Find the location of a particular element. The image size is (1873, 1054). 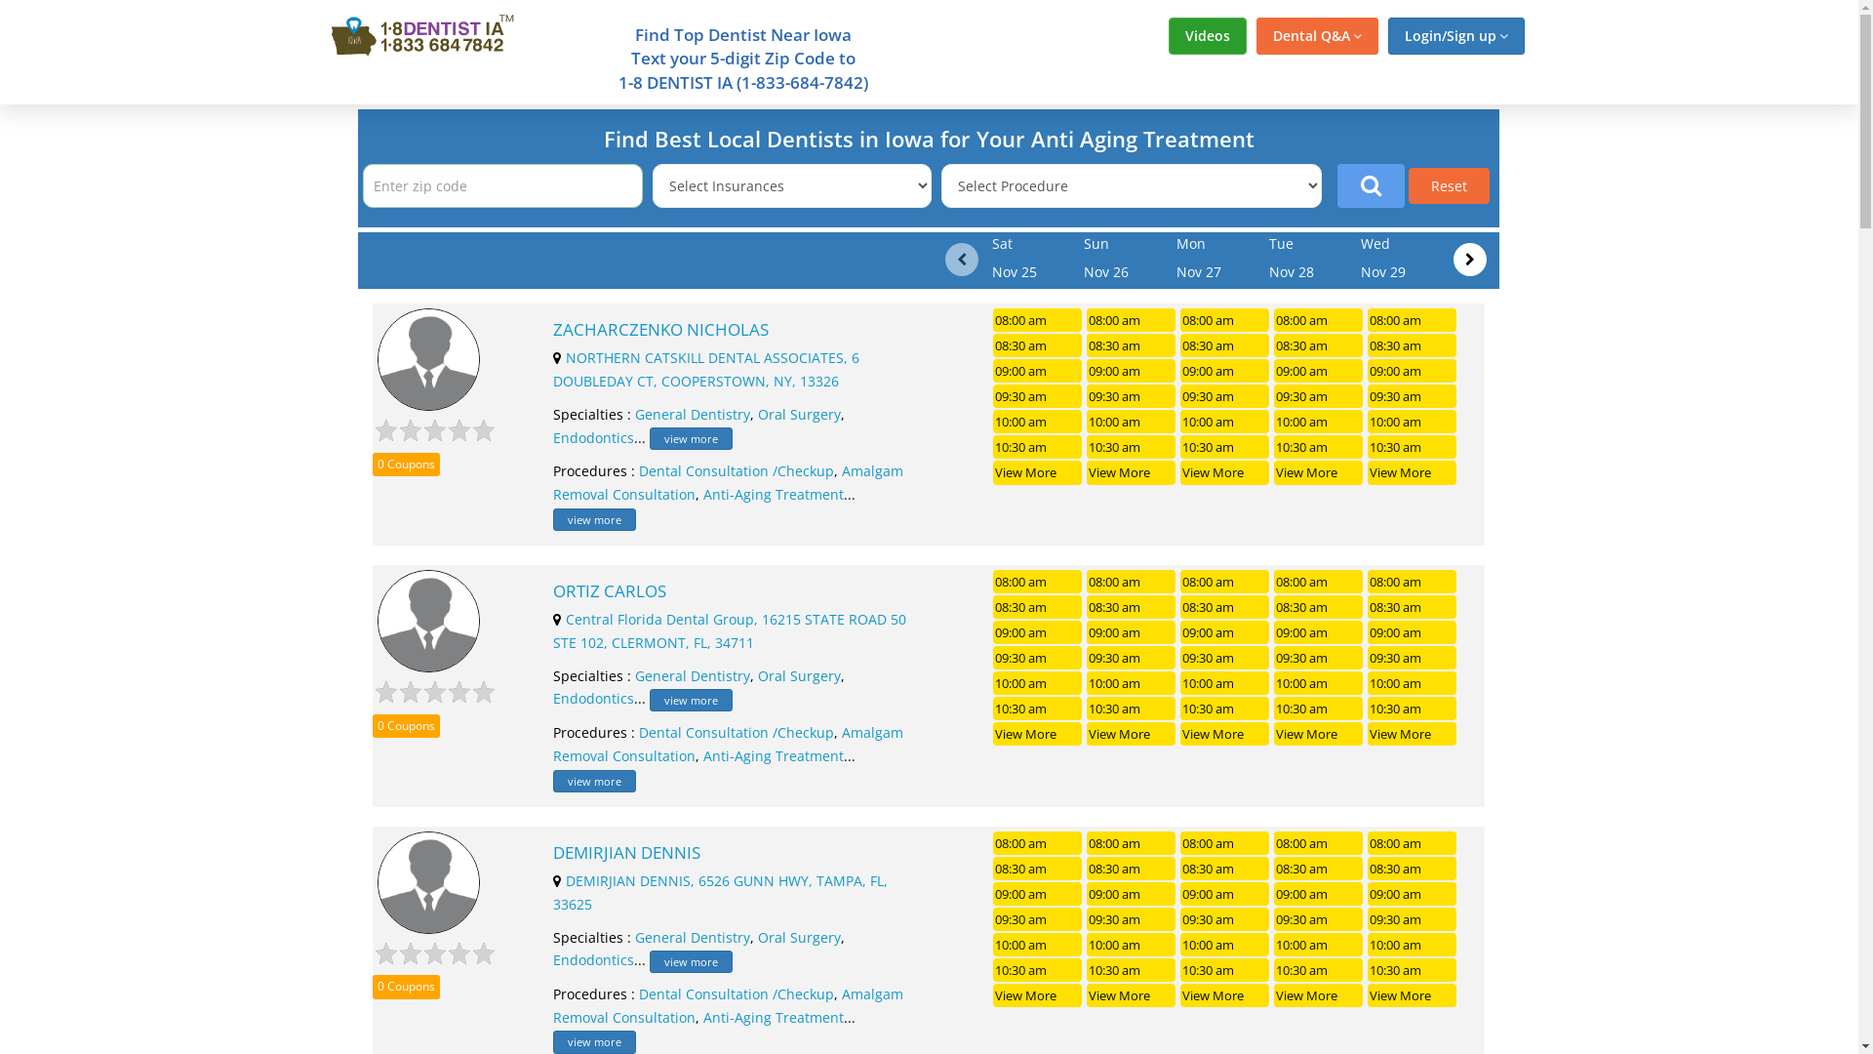

10:30 am is located at coordinates (1225, 447).